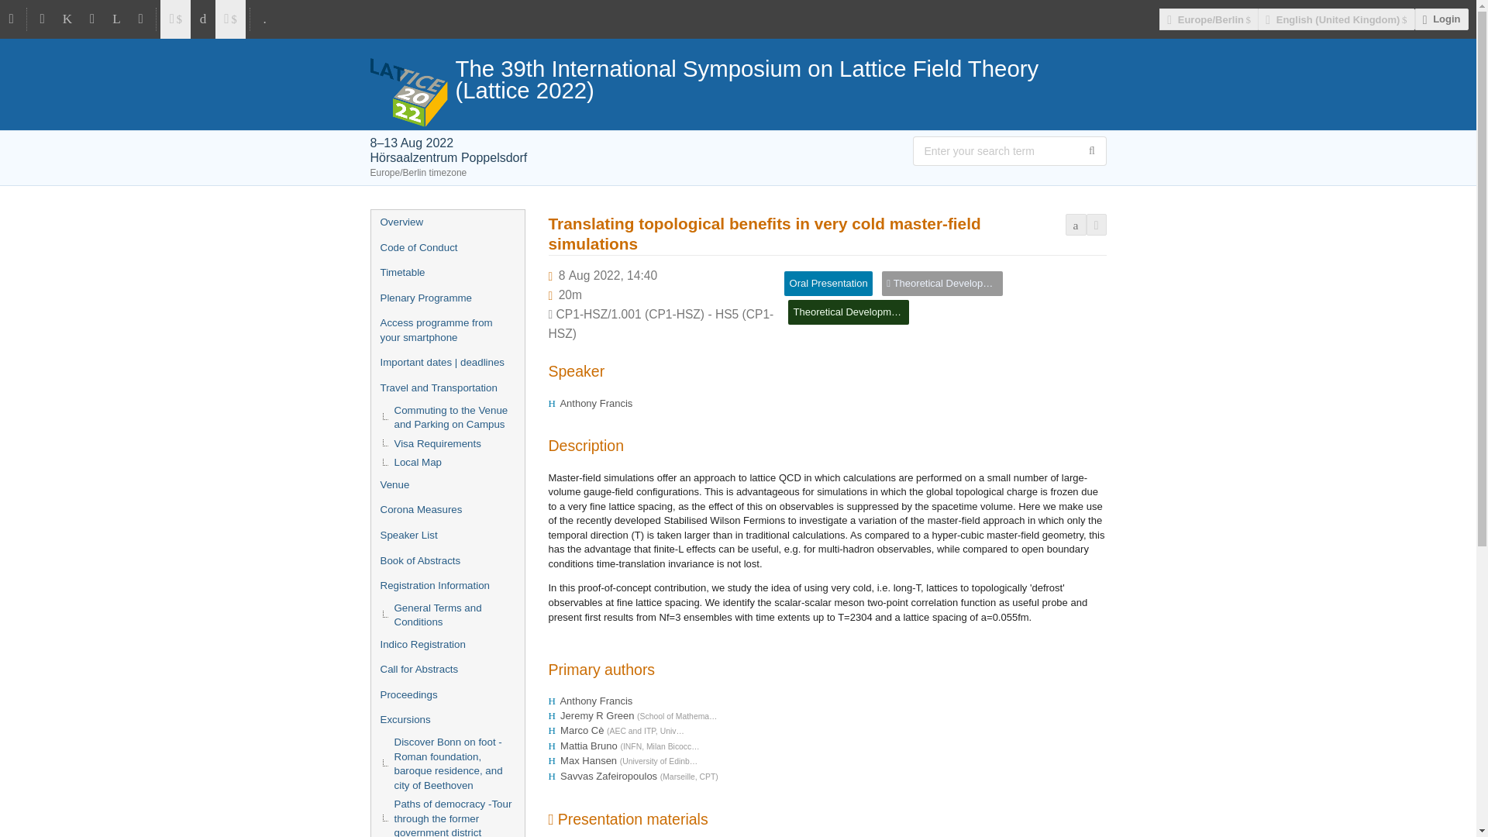 This screenshot has width=1488, height=837. What do you see at coordinates (446, 418) in the screenshot?
I see `Commuting to the Venue and Parking on Campus` at bounding box center [446, 418].